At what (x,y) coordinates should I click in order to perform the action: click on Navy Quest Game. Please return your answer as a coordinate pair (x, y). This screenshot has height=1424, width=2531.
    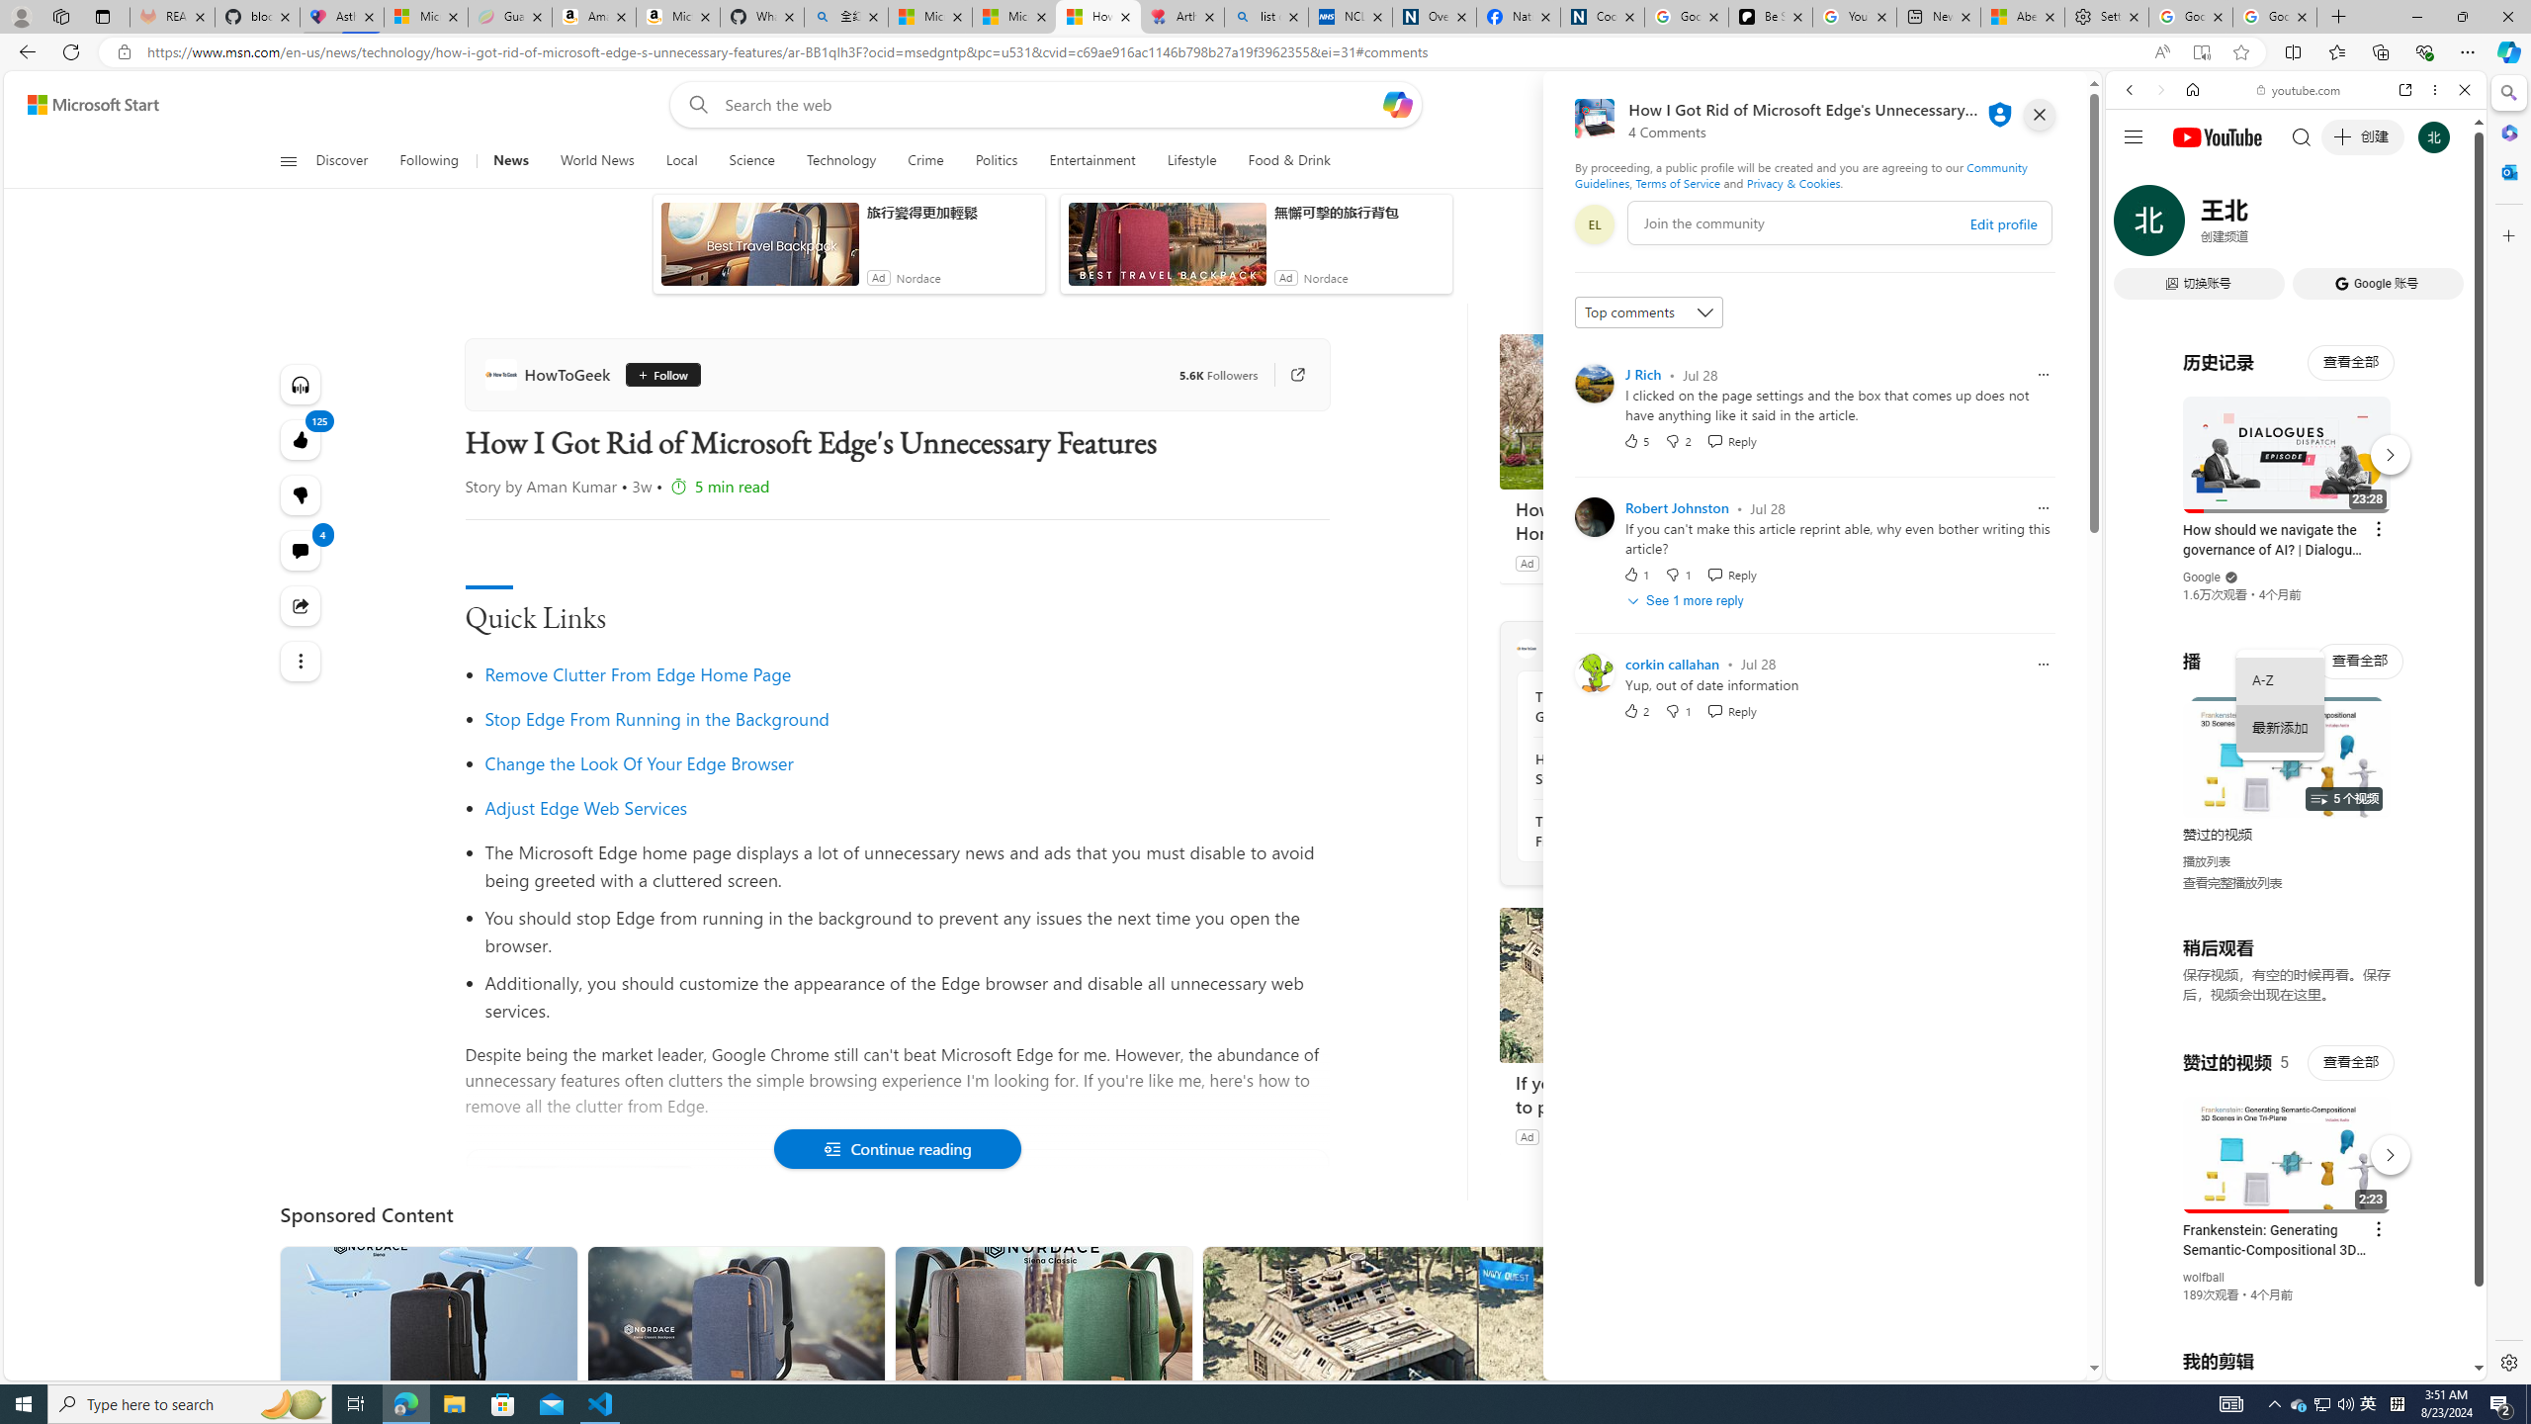
    Looking at the image, I should click on (1592, 1135).